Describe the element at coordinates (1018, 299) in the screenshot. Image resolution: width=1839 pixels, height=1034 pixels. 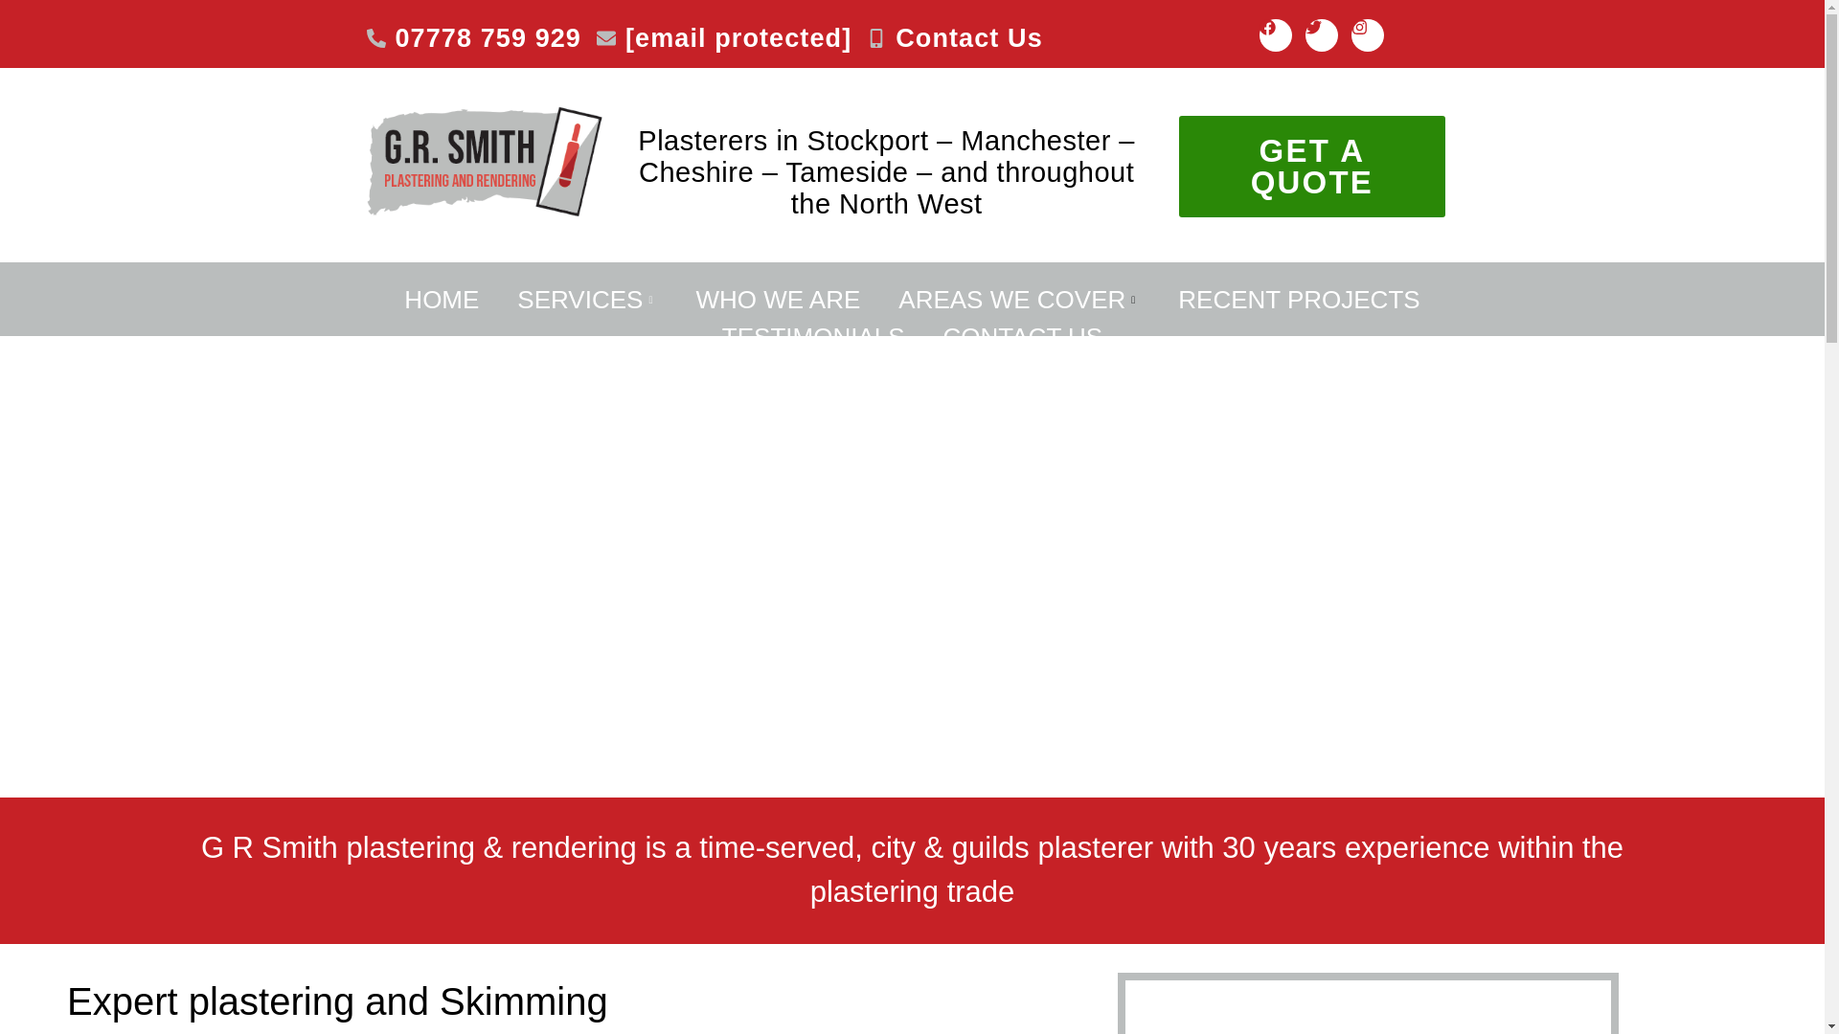
I see `AREAS WE COVER` at that location.